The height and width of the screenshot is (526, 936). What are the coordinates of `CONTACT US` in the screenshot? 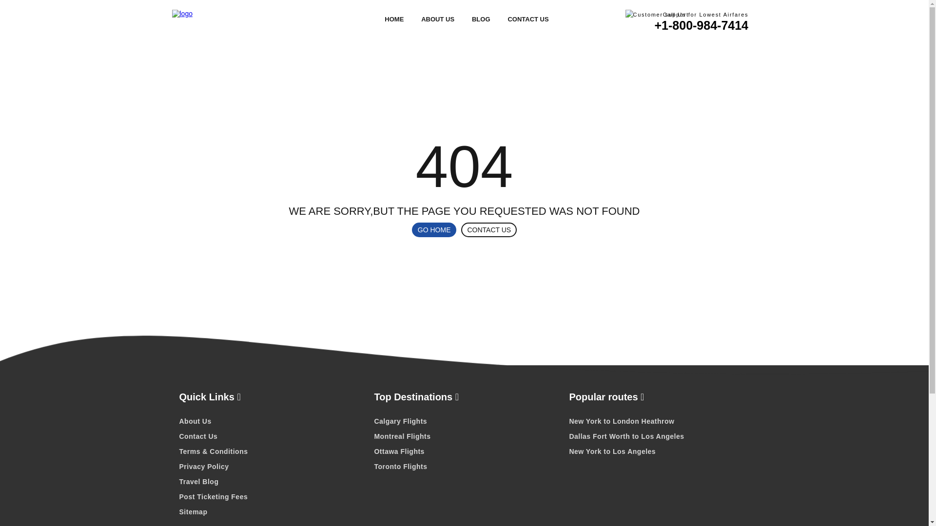 It's located at (527, 19).